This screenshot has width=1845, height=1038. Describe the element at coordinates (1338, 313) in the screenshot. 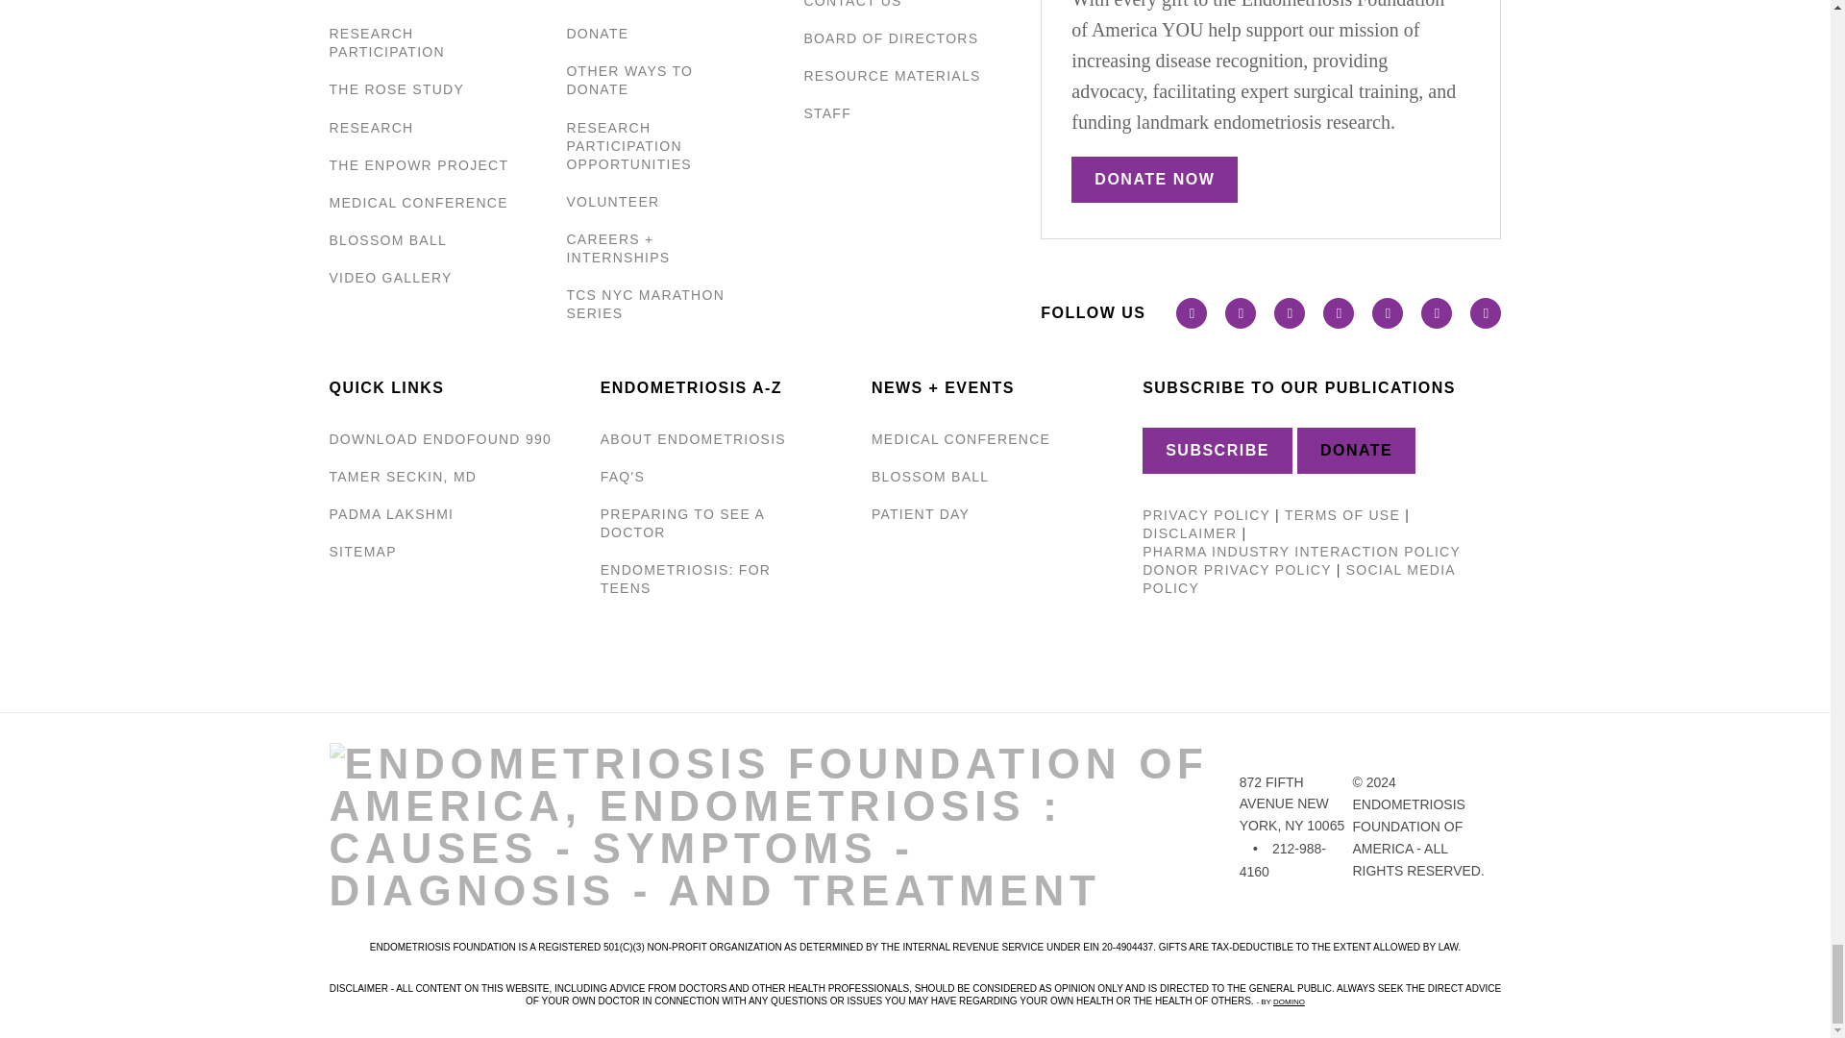

I see `instagram` at that location.